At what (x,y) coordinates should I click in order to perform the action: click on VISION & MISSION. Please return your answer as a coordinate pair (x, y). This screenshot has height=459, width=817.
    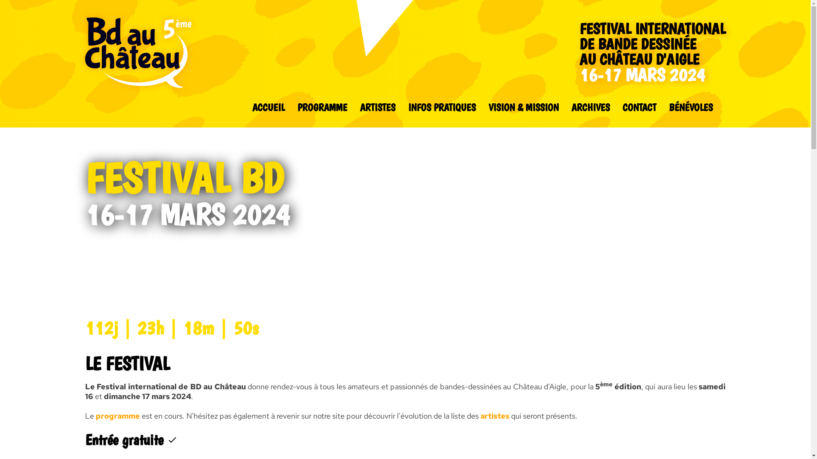
    Looking at the image, I should click on (523, 107).